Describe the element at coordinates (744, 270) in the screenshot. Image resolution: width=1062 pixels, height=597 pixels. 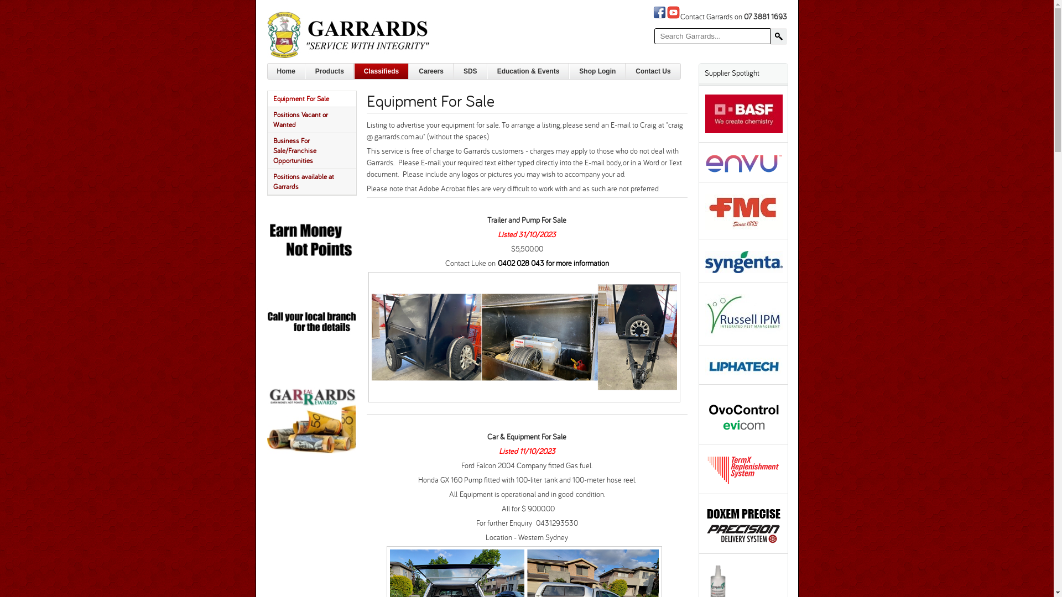
I see `Syngenta` at that location.